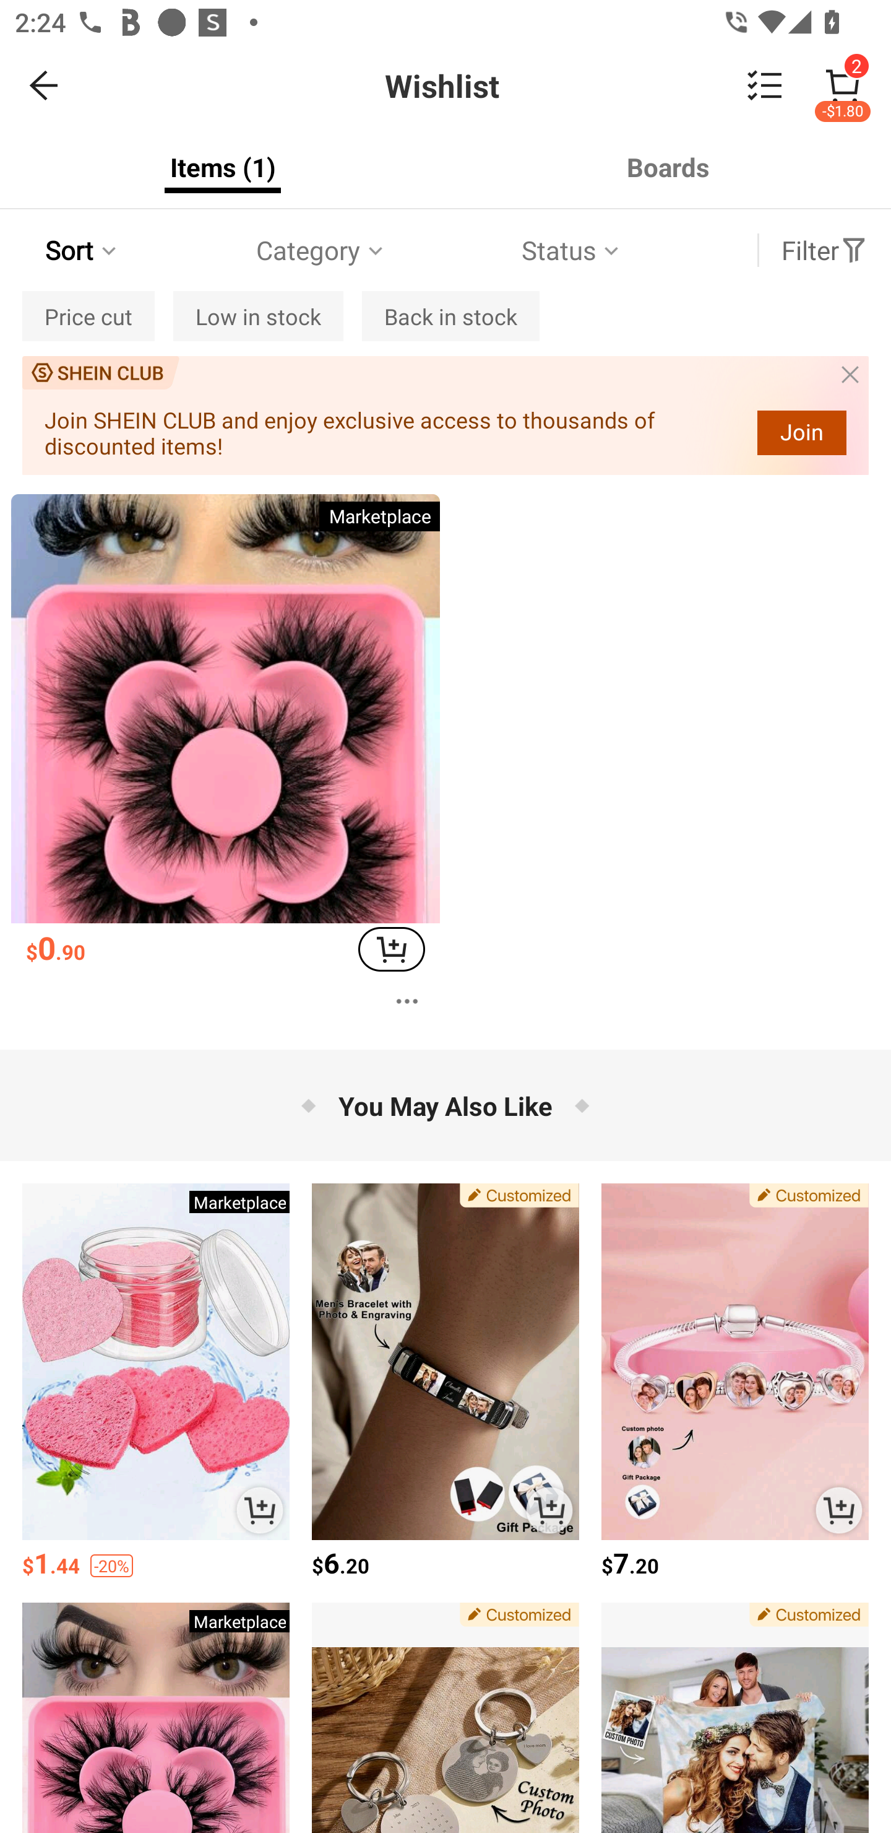  Describe the element at coordinates (445, 1105) in the screenshot. I see `You May Also Like` at that location.